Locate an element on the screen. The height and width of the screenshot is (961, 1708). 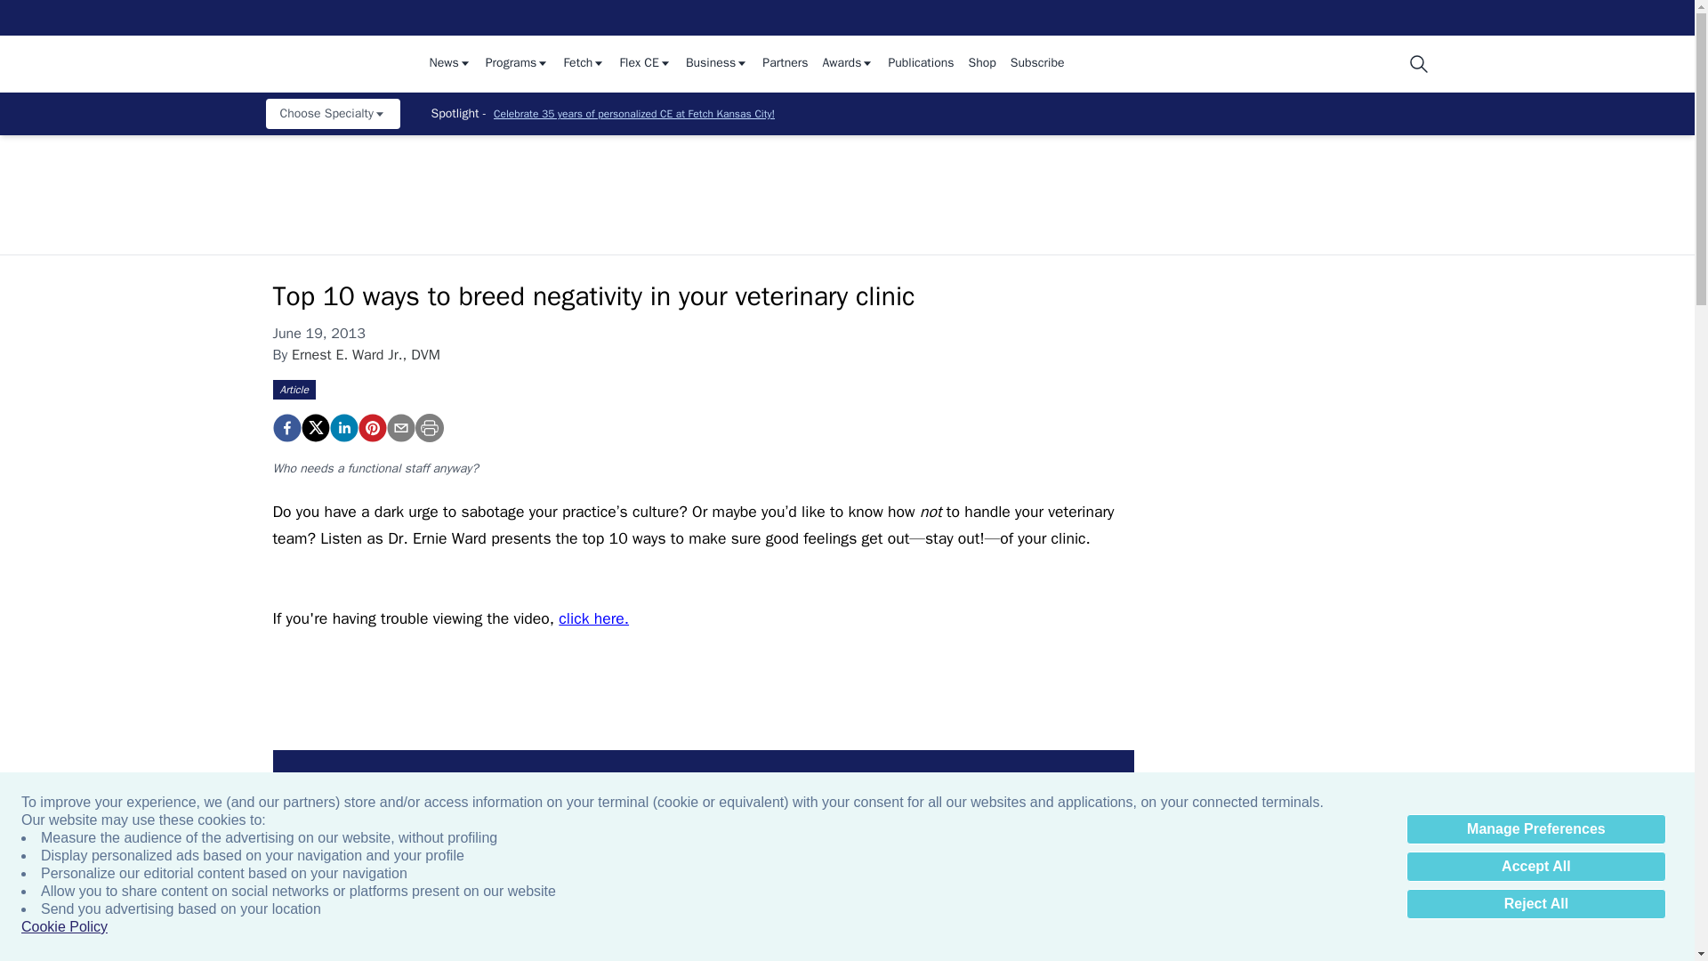
Honey bee is located at coordinates (1172, 868).